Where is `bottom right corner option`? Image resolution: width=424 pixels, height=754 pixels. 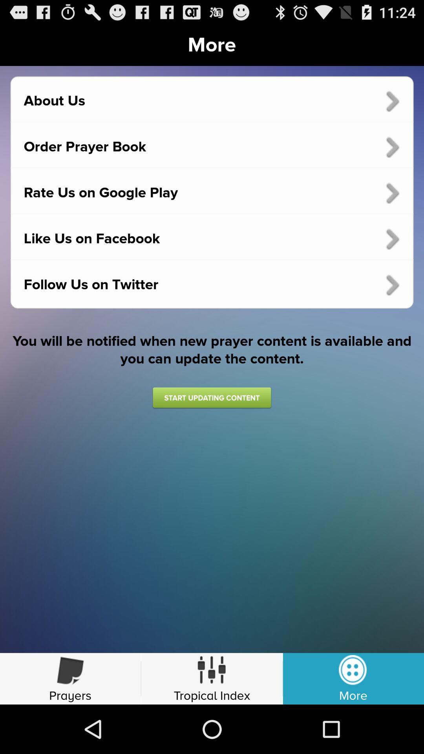
bottom right corner option is located at coordinates (353, 679).